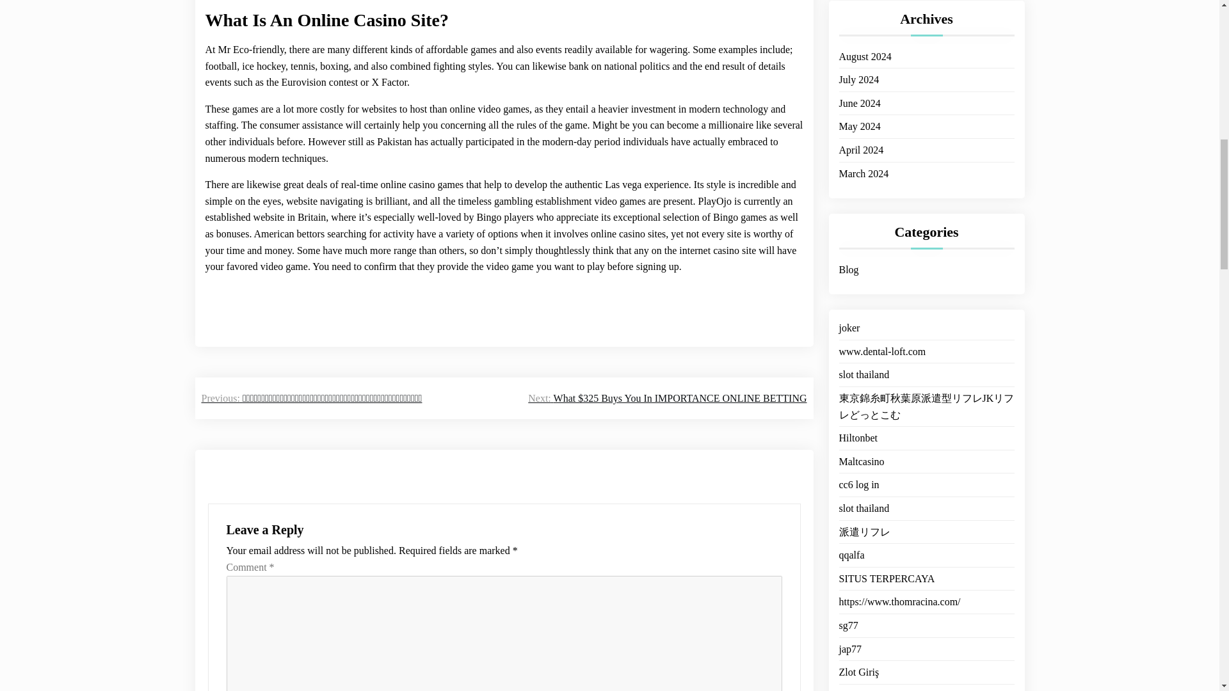  What do you see at coordinates (864, 41) in the screenshot?
I see `August 2024` at bounding box center [864, 41].